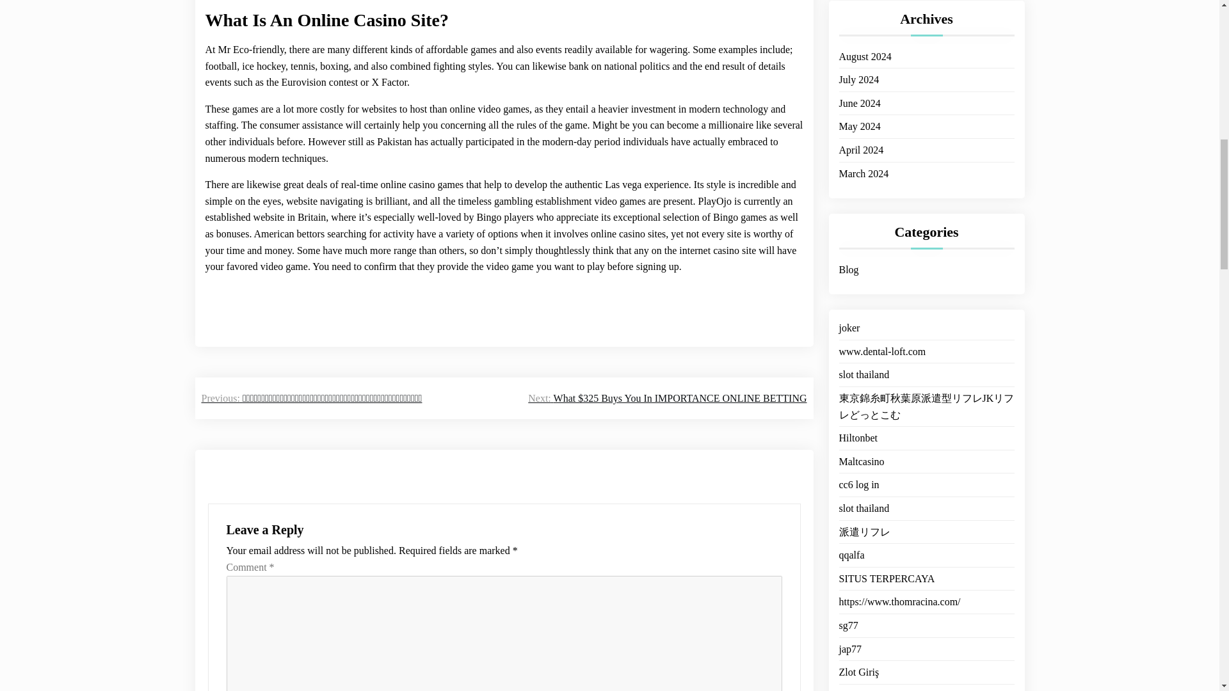  What do you see at coordinates (864, 41) in the screenshot?
I see `August 2024` at bounding box center [864, 41].